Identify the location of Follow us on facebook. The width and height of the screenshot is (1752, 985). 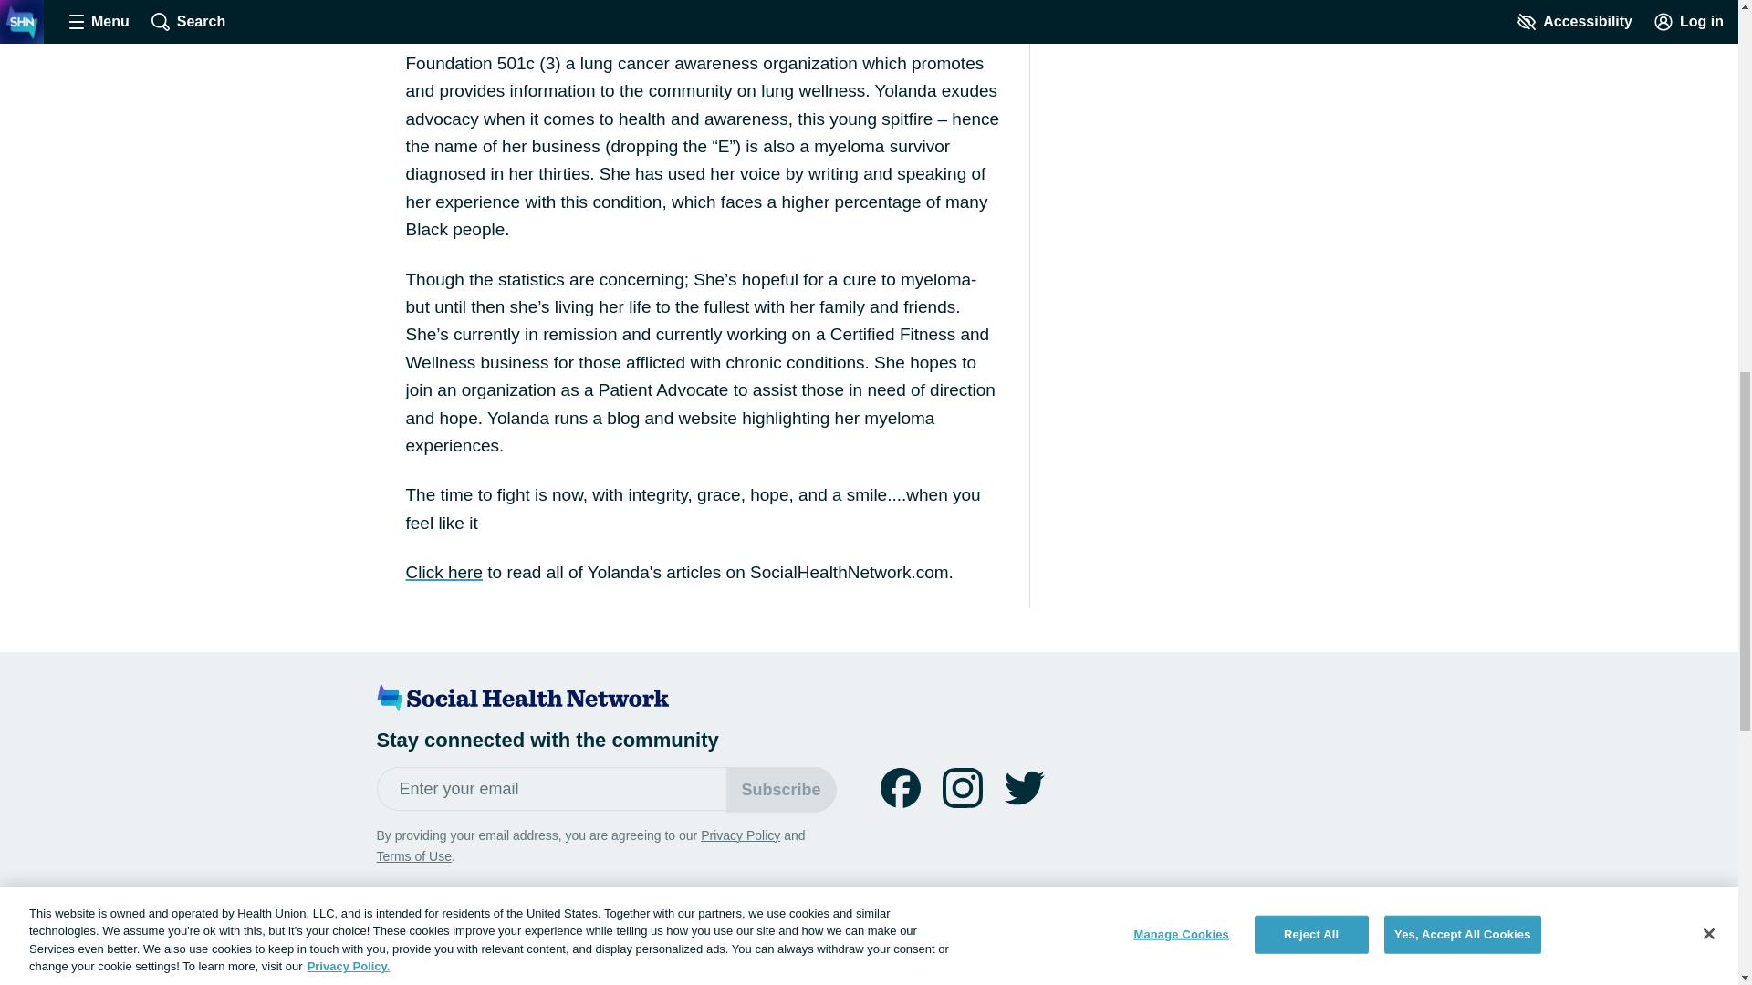
(900, 788).